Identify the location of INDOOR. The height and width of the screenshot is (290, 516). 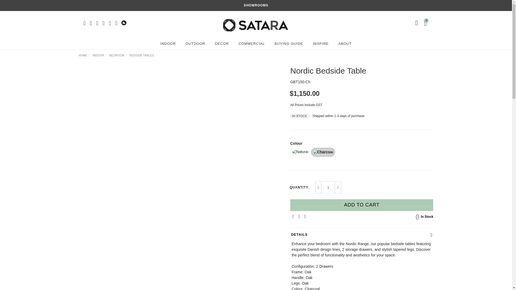
(168, 44).